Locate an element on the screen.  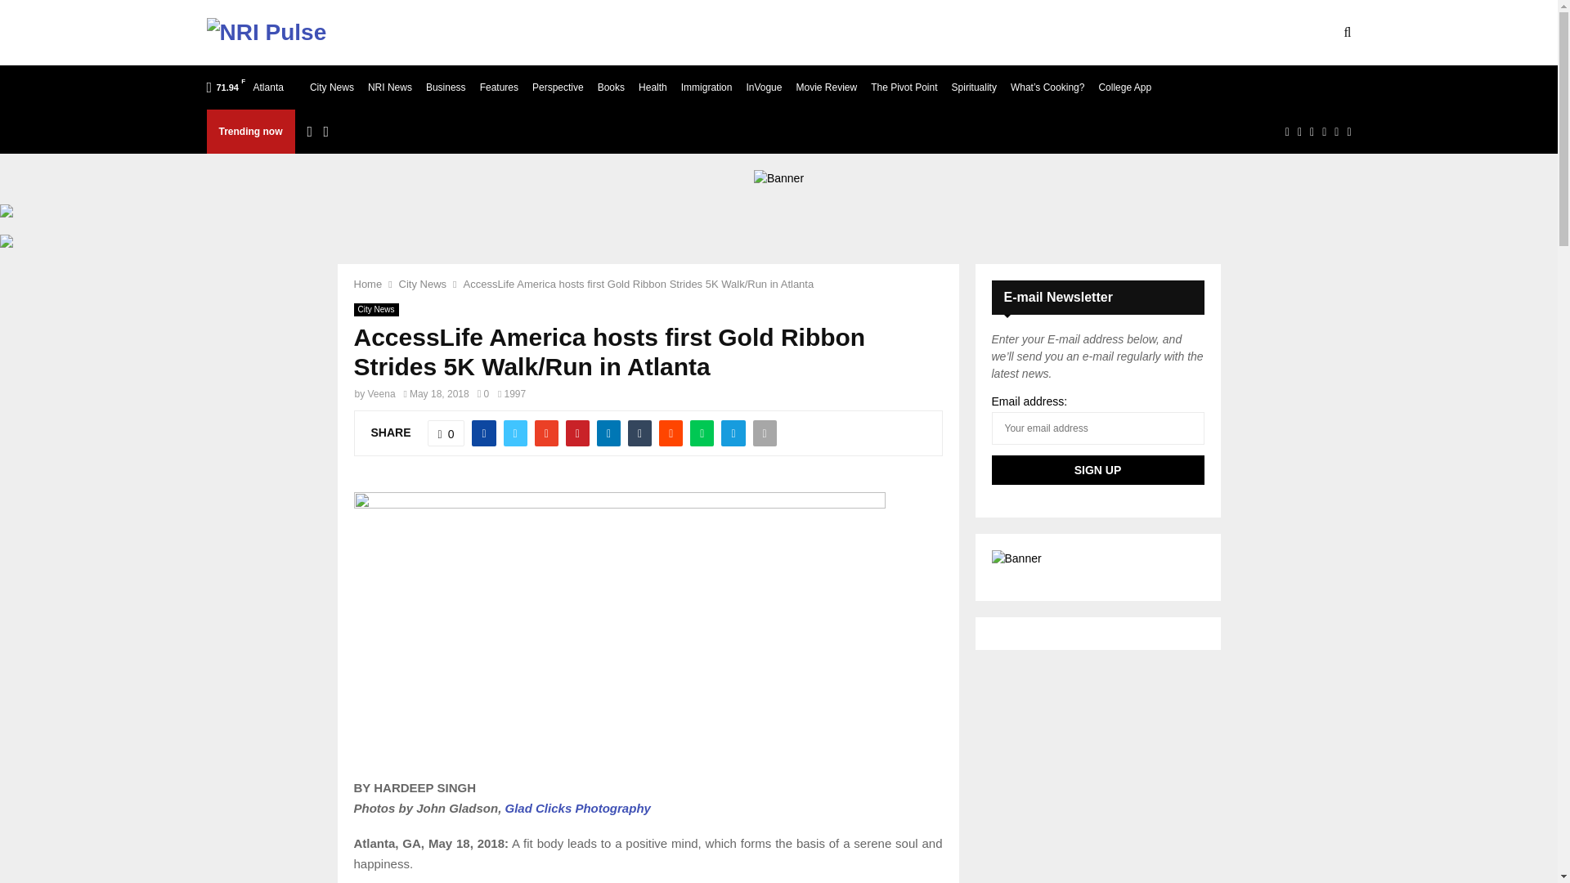
Spirituality is located at coordinates (974, 87).